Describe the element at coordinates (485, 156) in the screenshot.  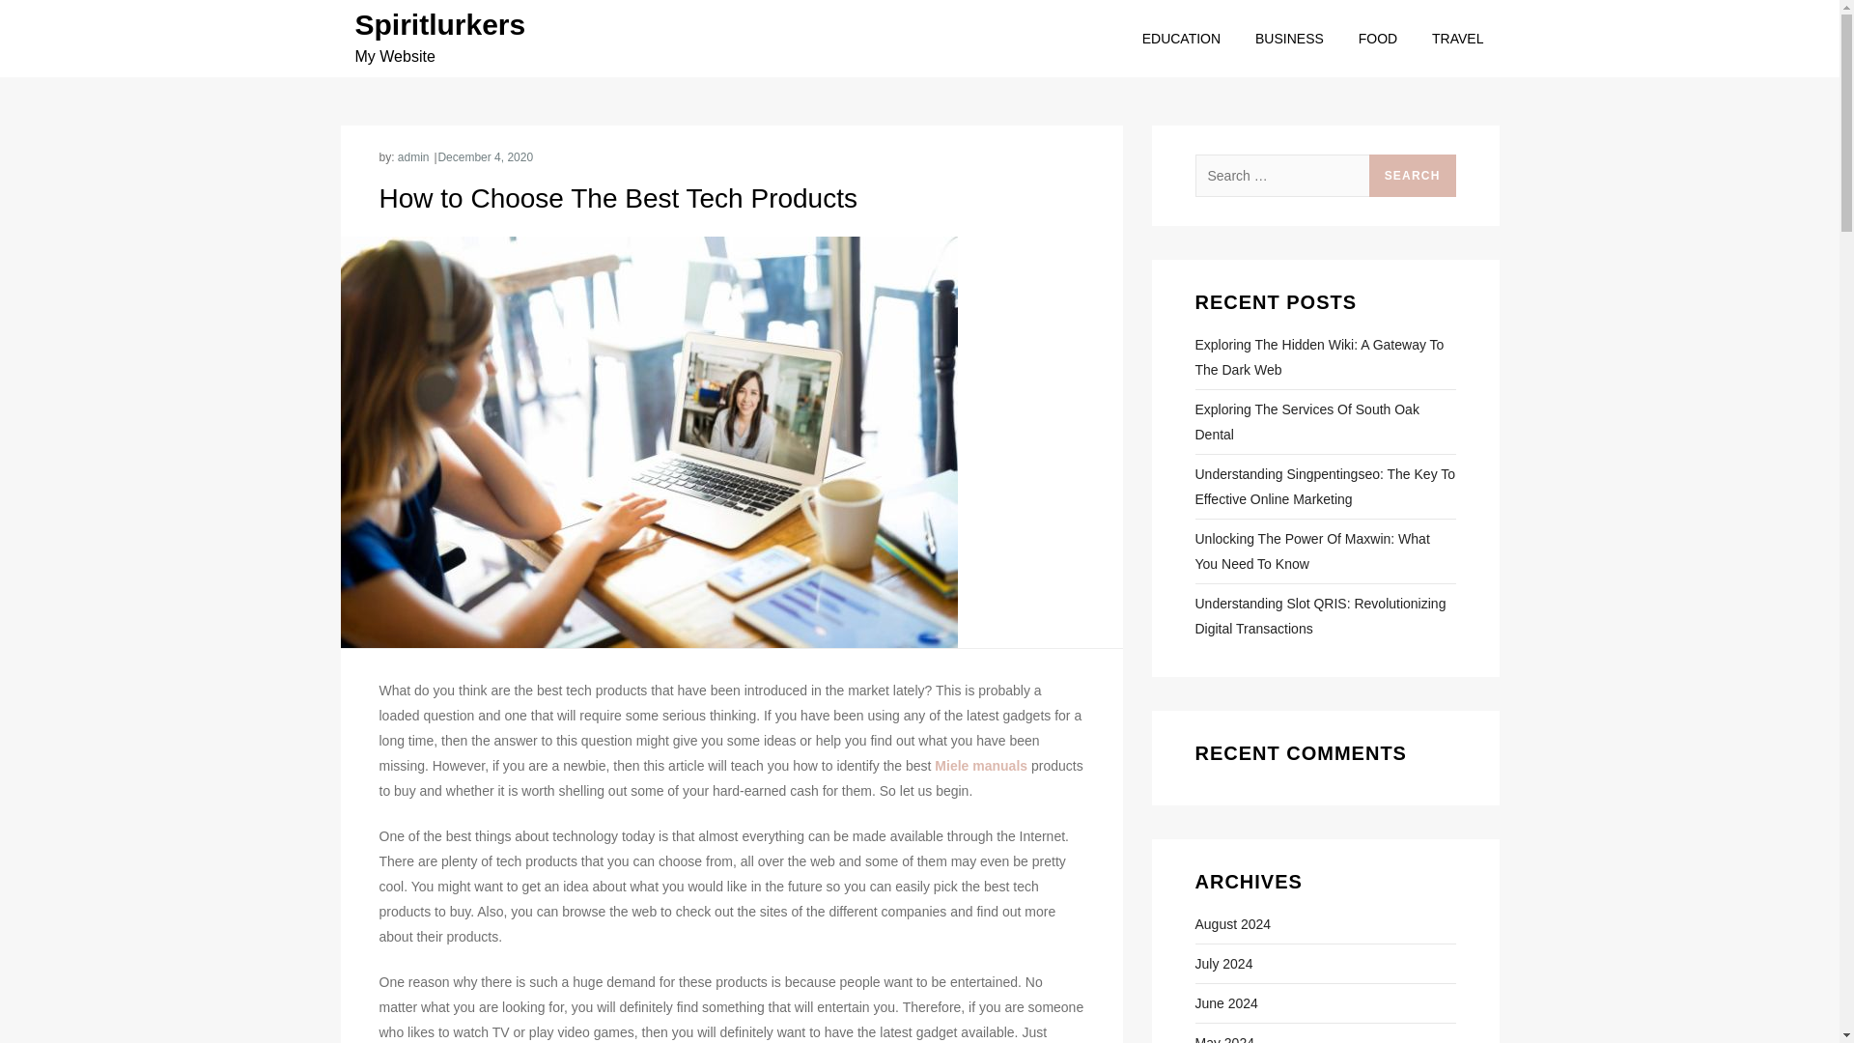
I see `December 4, 2020` at that location.